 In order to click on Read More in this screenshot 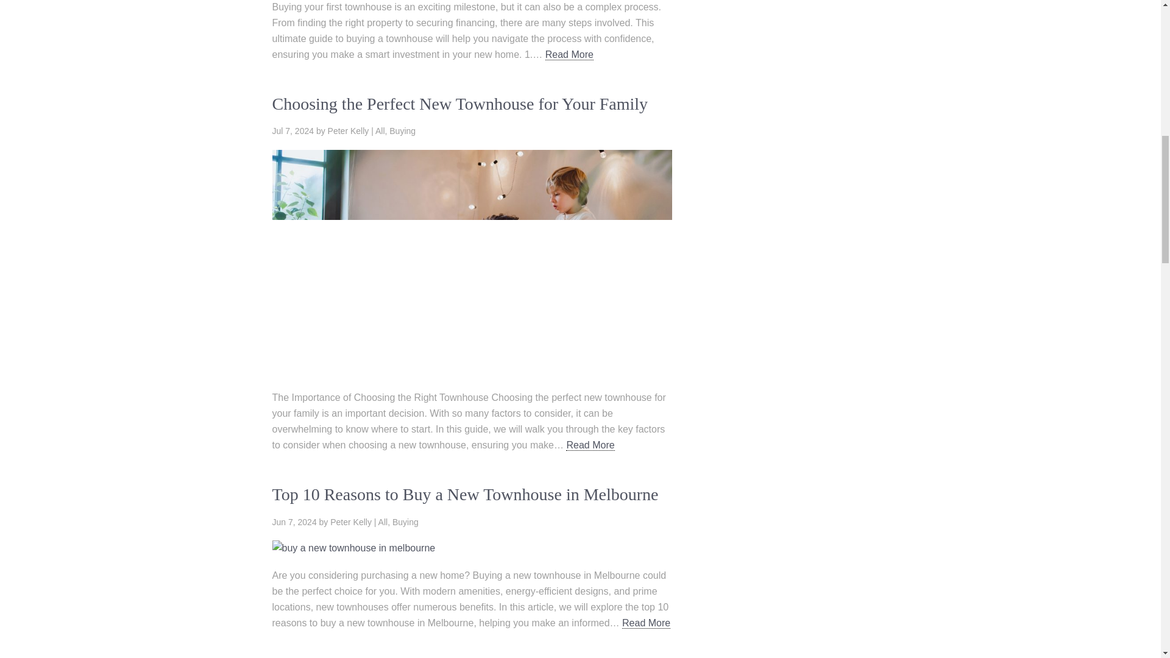, I will do `click(569, 55)`.